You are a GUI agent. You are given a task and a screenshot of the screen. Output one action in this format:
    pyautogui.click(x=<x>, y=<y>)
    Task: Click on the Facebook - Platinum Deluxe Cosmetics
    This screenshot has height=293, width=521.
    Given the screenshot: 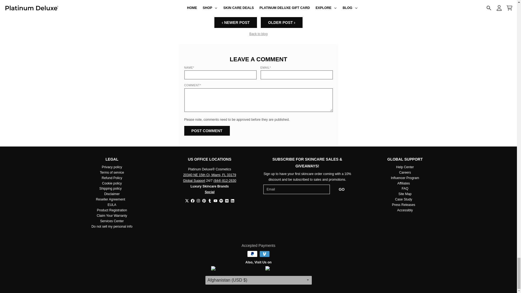 What is the action you would take?
    pyautogui.click(x=192, y=201)
    